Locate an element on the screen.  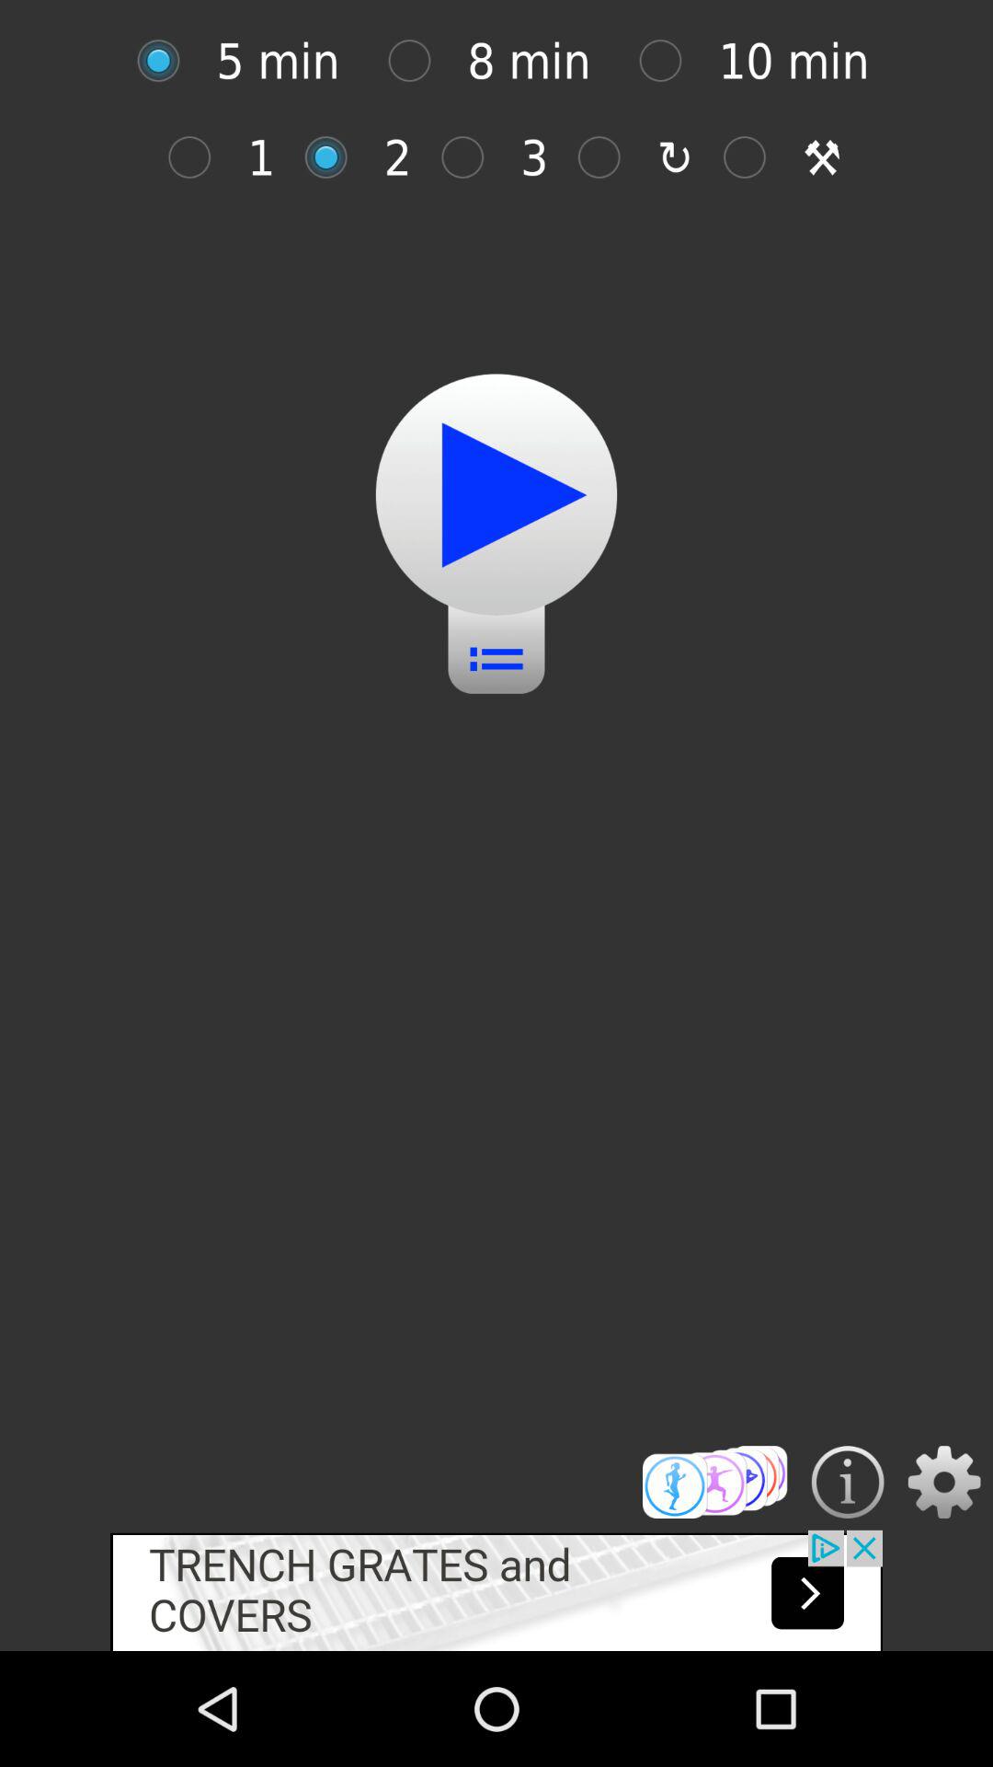
pale is located at coordinates (496, 495).